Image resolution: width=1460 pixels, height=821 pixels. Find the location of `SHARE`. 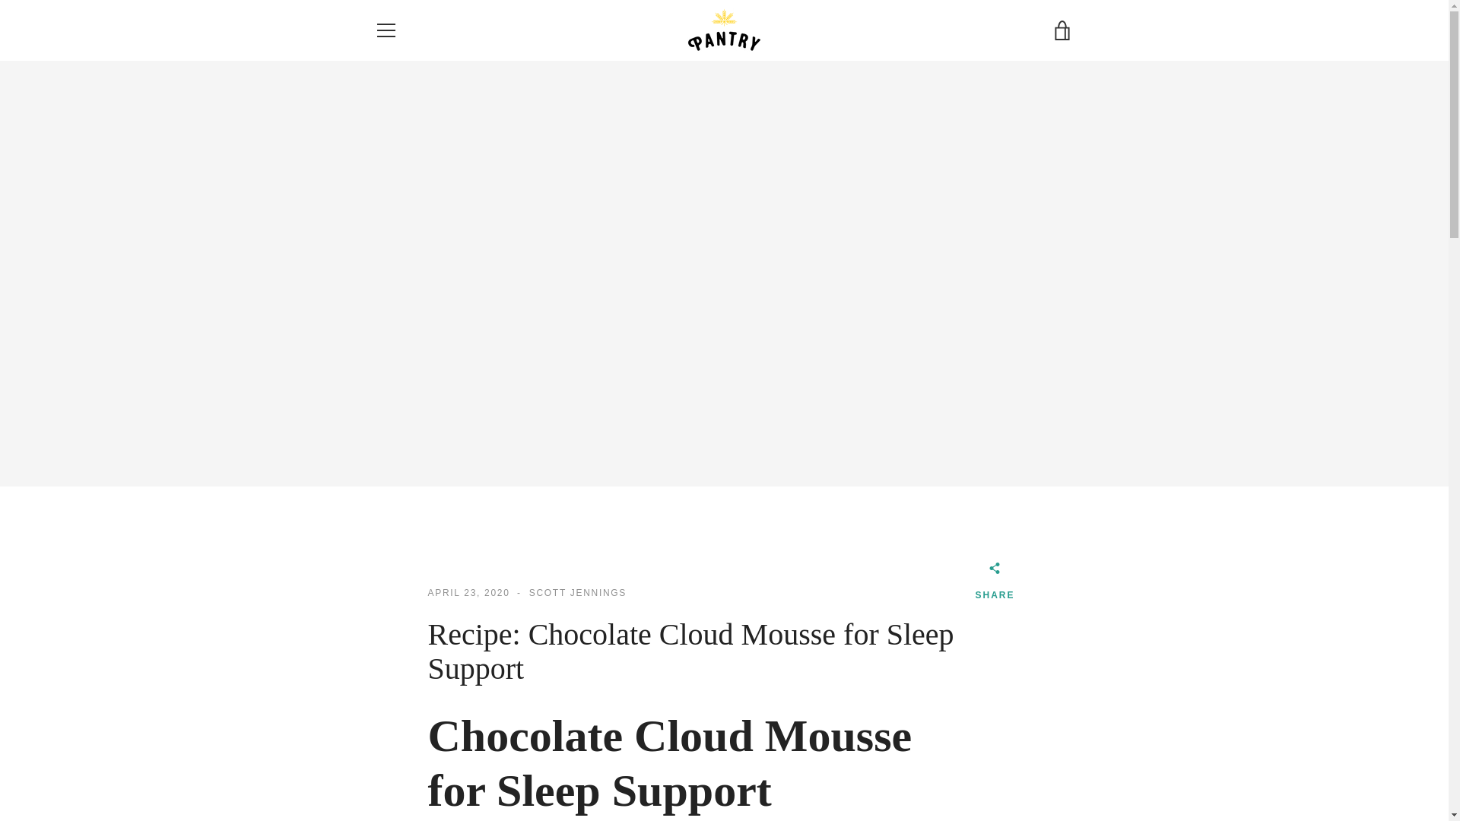

SHARE is located at coordinates (995, 583).